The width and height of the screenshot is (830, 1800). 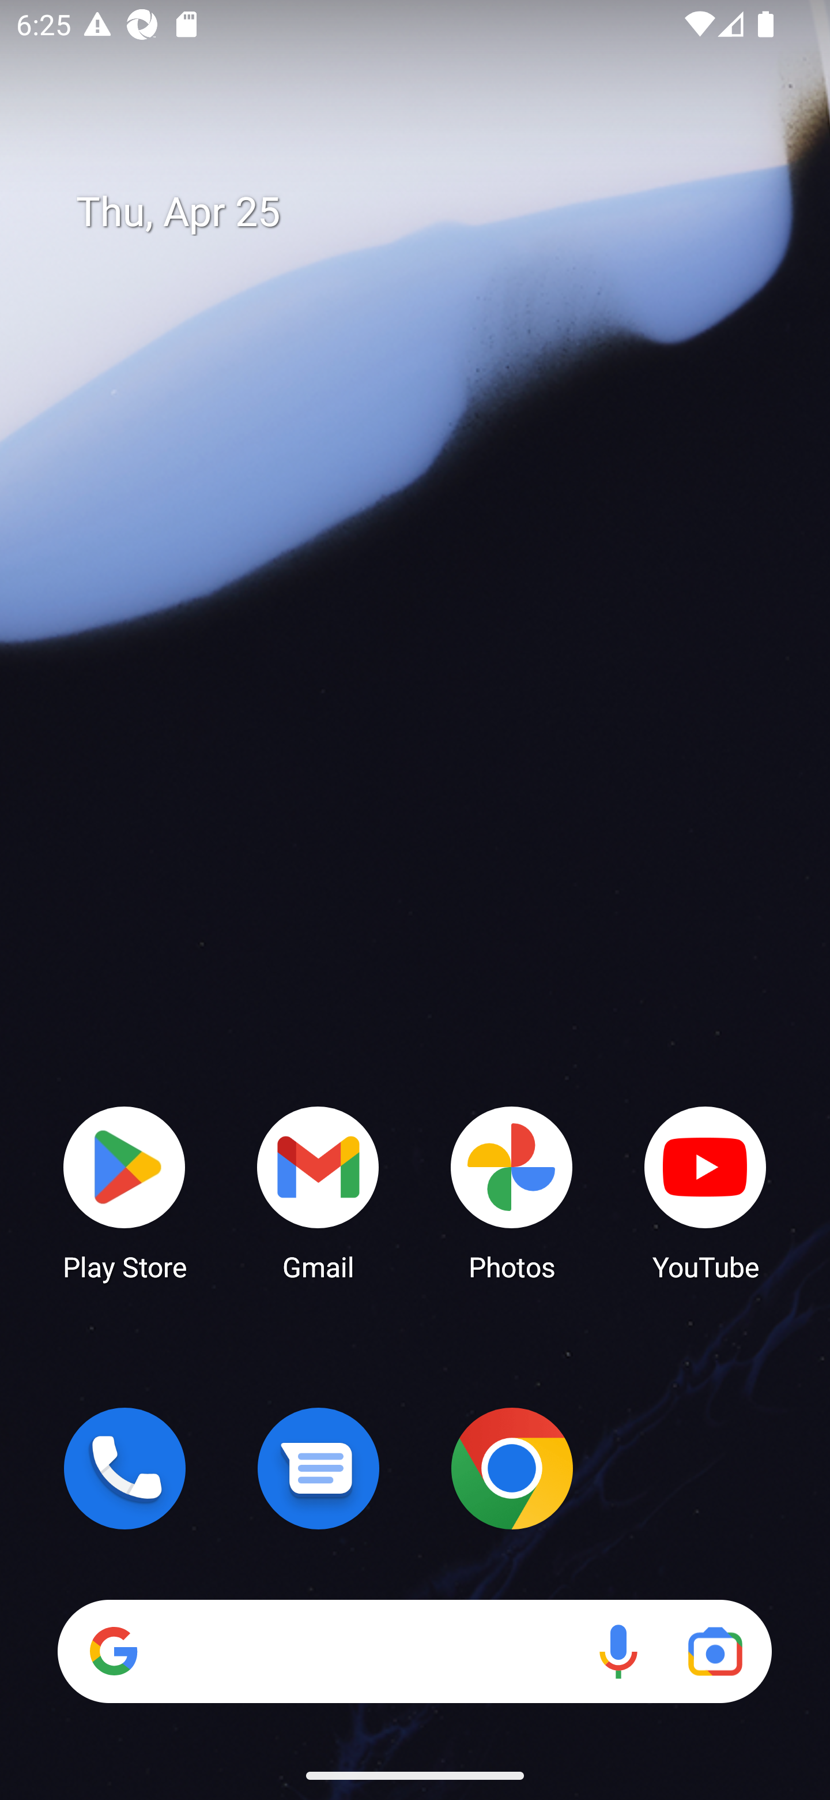 What do you see at coordinates (124, 1192) in the screenshot?
I see `Play Store` at bounding box center [124, 1192].